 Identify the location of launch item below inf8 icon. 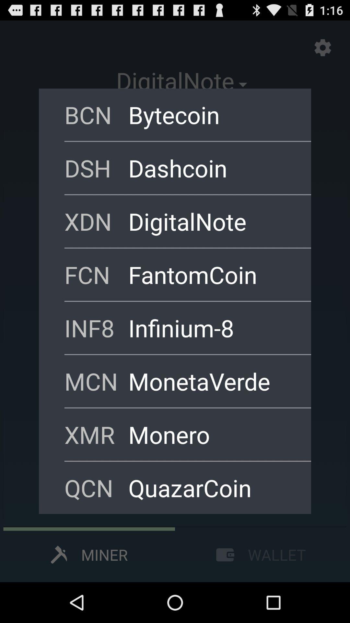
(96, 381).